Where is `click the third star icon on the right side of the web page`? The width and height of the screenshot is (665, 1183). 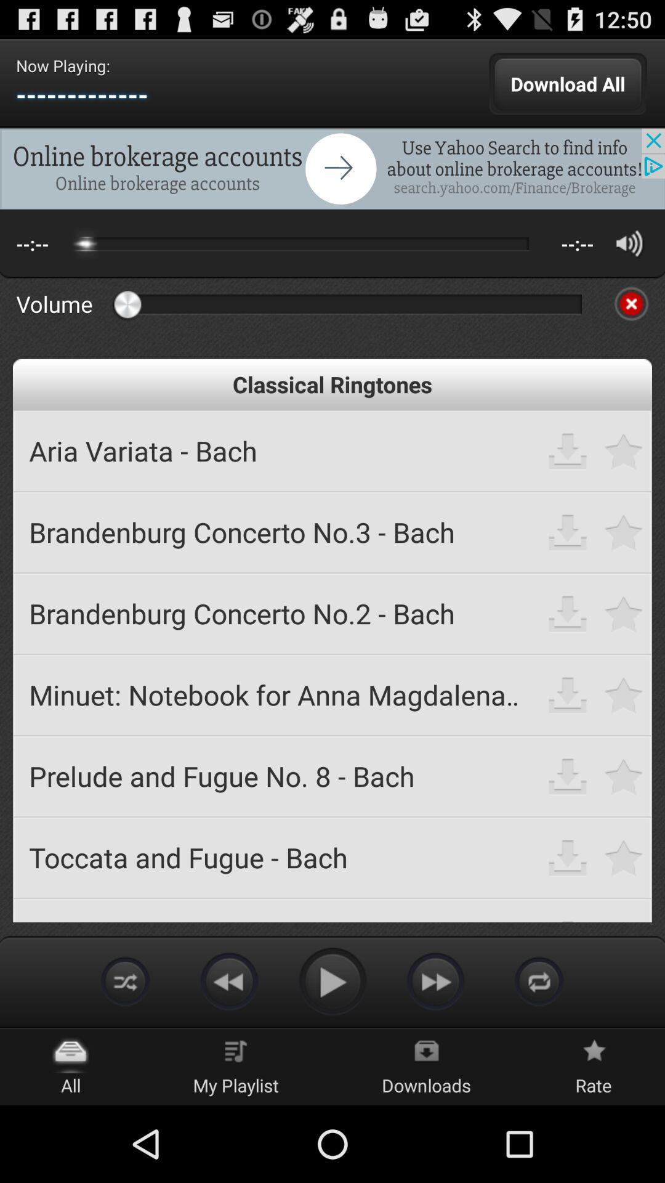 click the third star icon on the right side of the web page is located at coordinates (624, 613).